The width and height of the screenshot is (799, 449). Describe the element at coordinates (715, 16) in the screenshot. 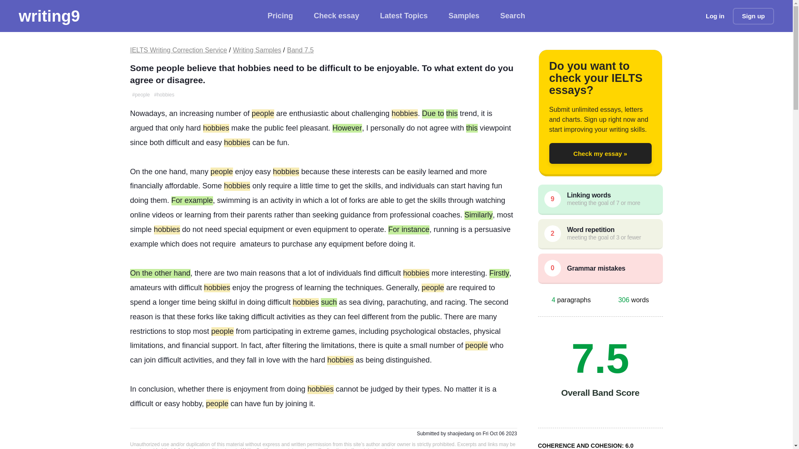

I see `Log in` at that location.